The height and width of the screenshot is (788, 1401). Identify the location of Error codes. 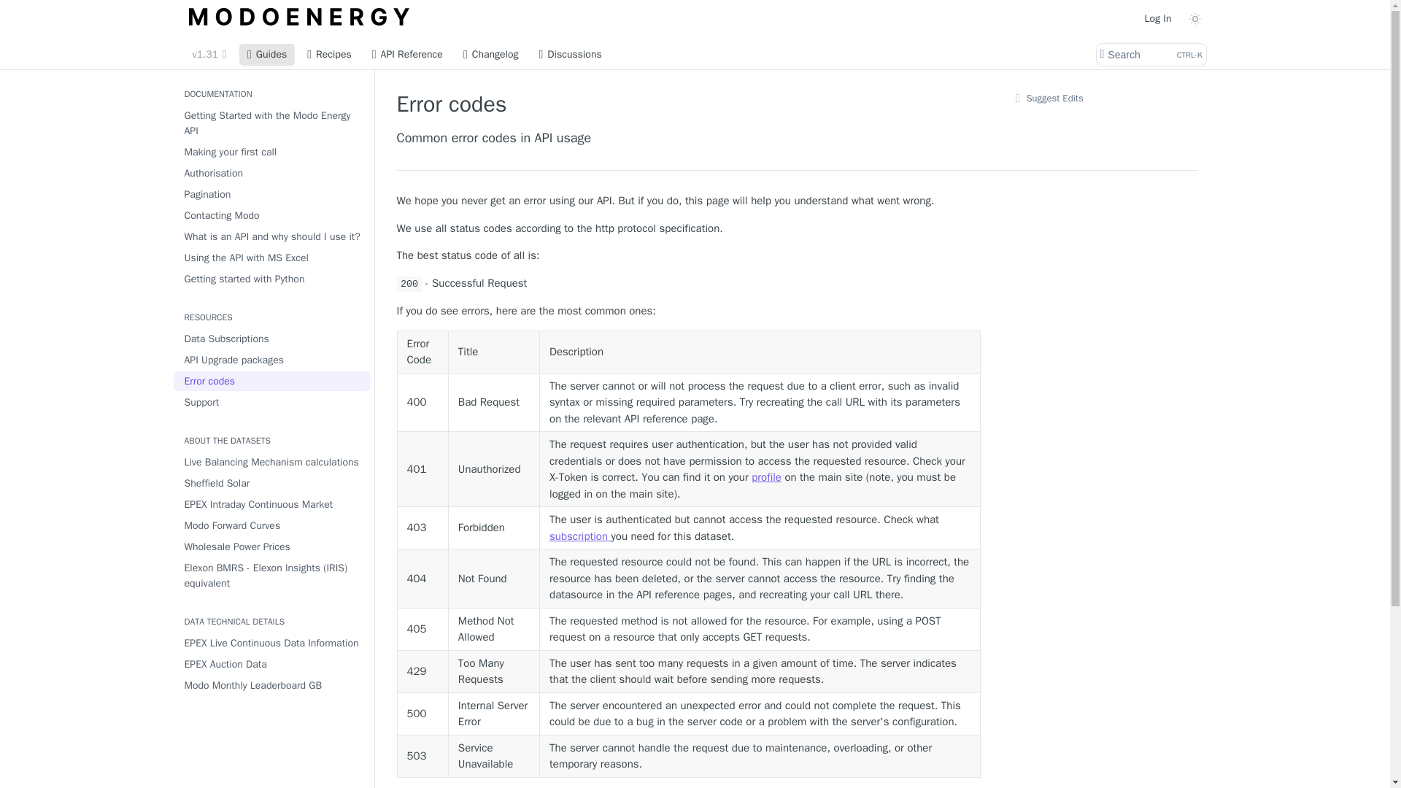
(272, 505).